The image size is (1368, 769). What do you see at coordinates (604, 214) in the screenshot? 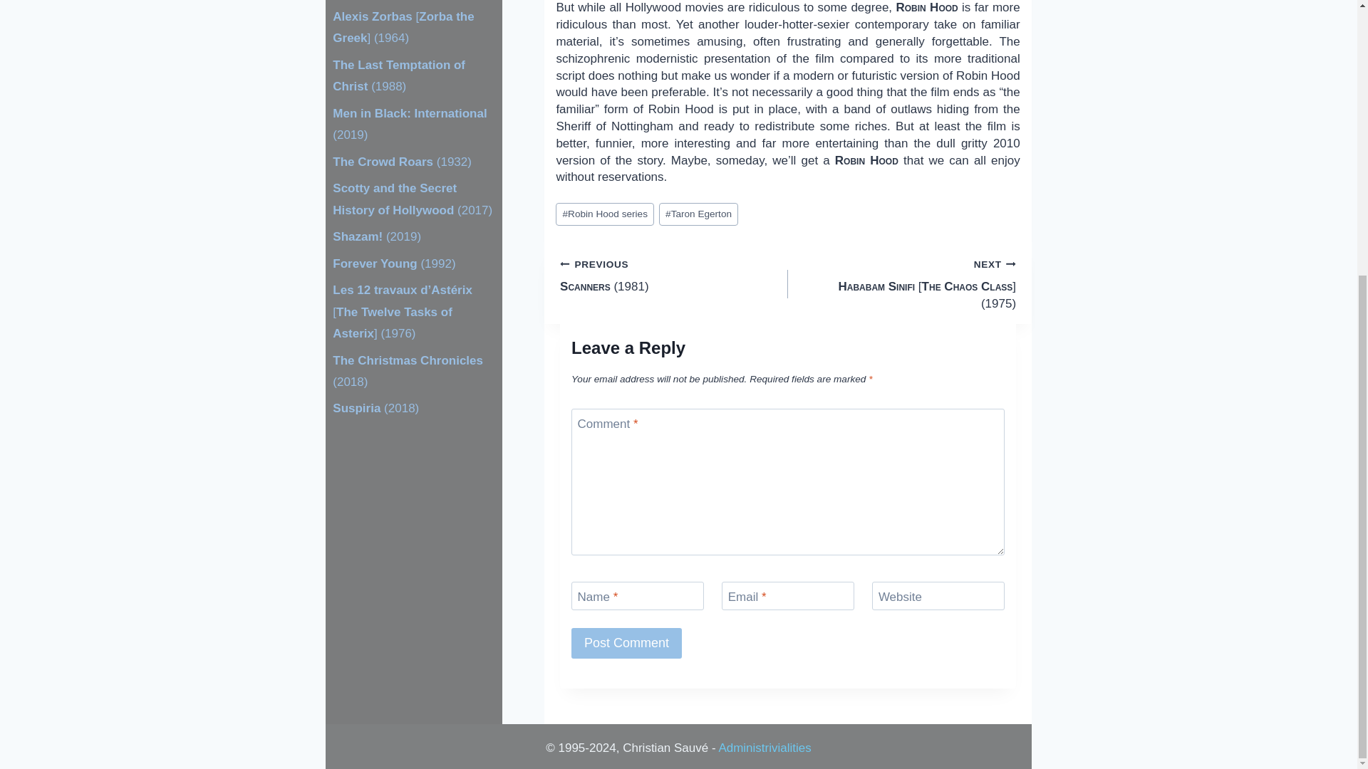
I see `Robin Hood series` at bounding box center [604, 214].